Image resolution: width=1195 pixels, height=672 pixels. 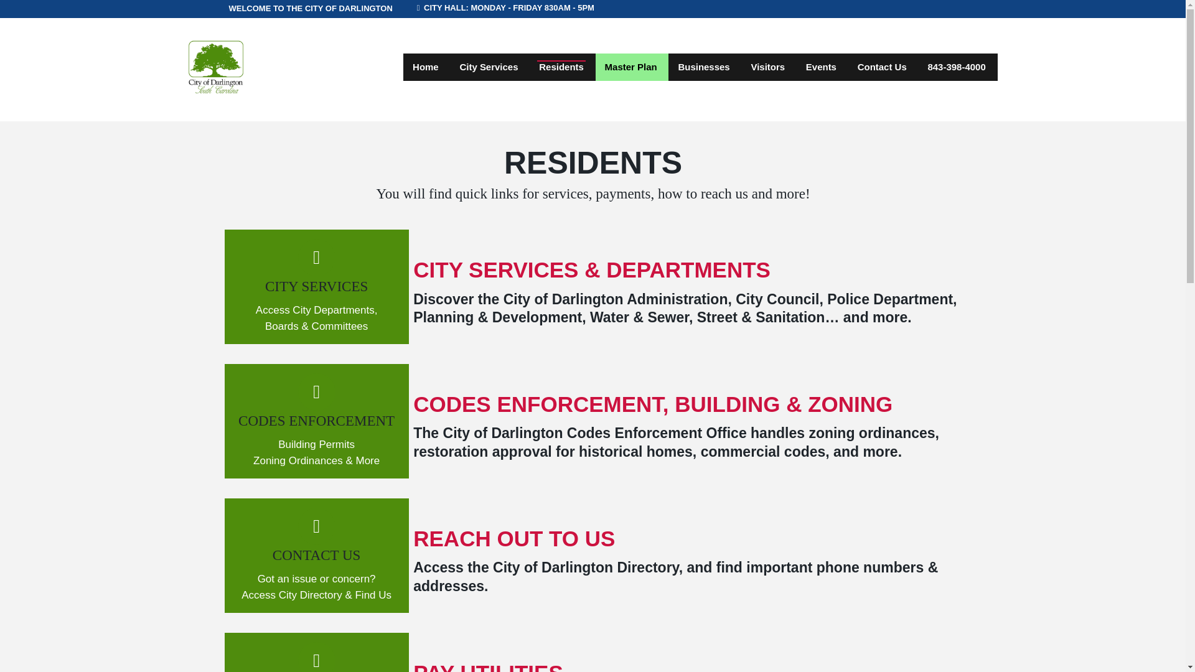 What do you see at coordinates (883, 67) in the screenshot?
I see `Contact Us` at bounding box center [883, 67].